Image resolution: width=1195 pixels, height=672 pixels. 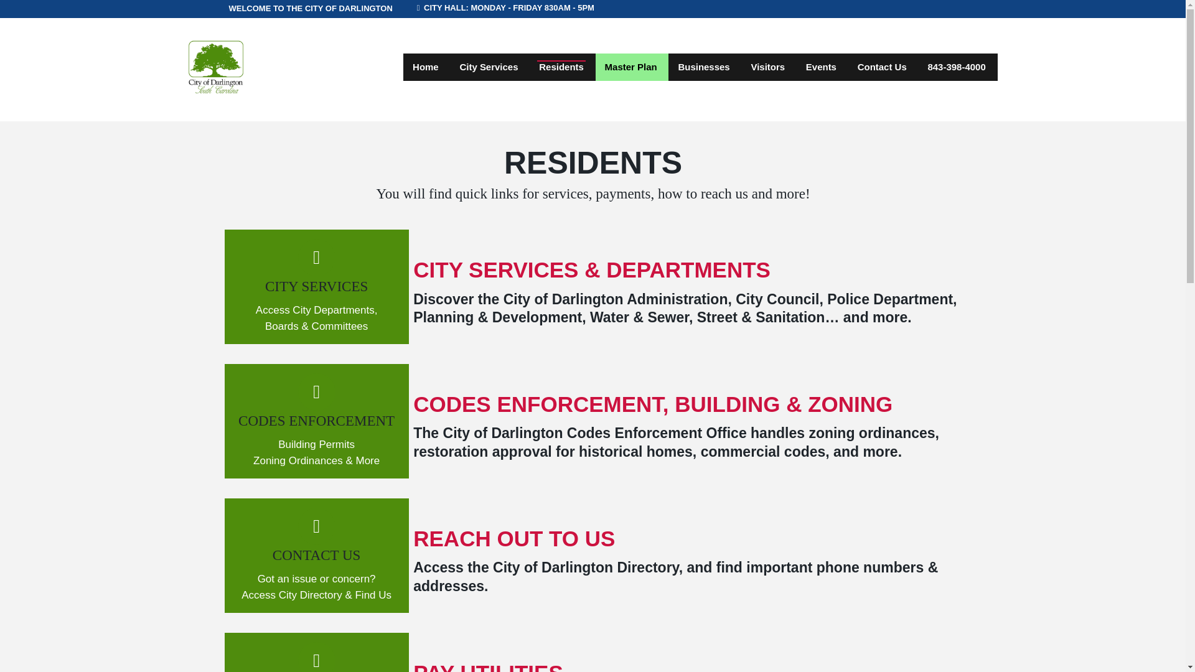 What do you see at coordinates (883, 67) in the screenshot?
I see `Contact Us` at bounding box center [883, 67].